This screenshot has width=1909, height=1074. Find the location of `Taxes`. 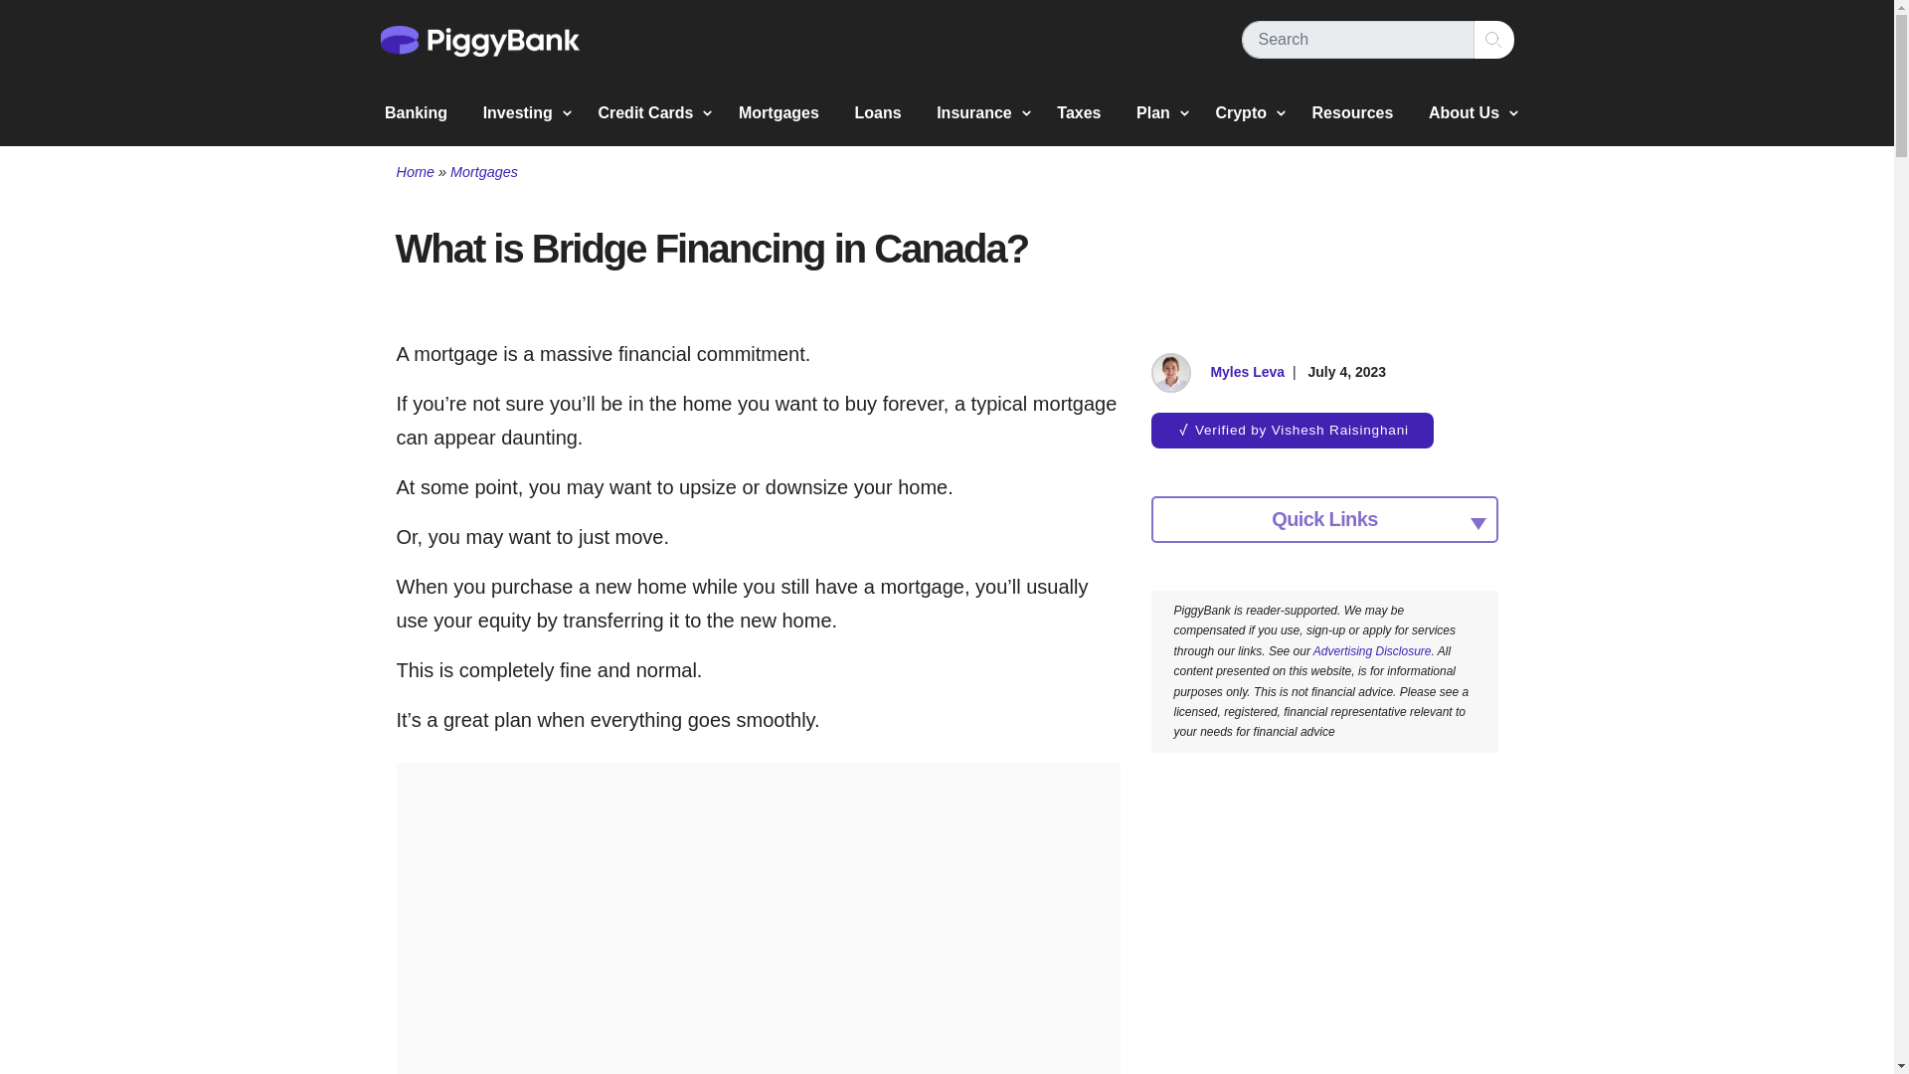

Taxes is located at coordinates (1078, 111).